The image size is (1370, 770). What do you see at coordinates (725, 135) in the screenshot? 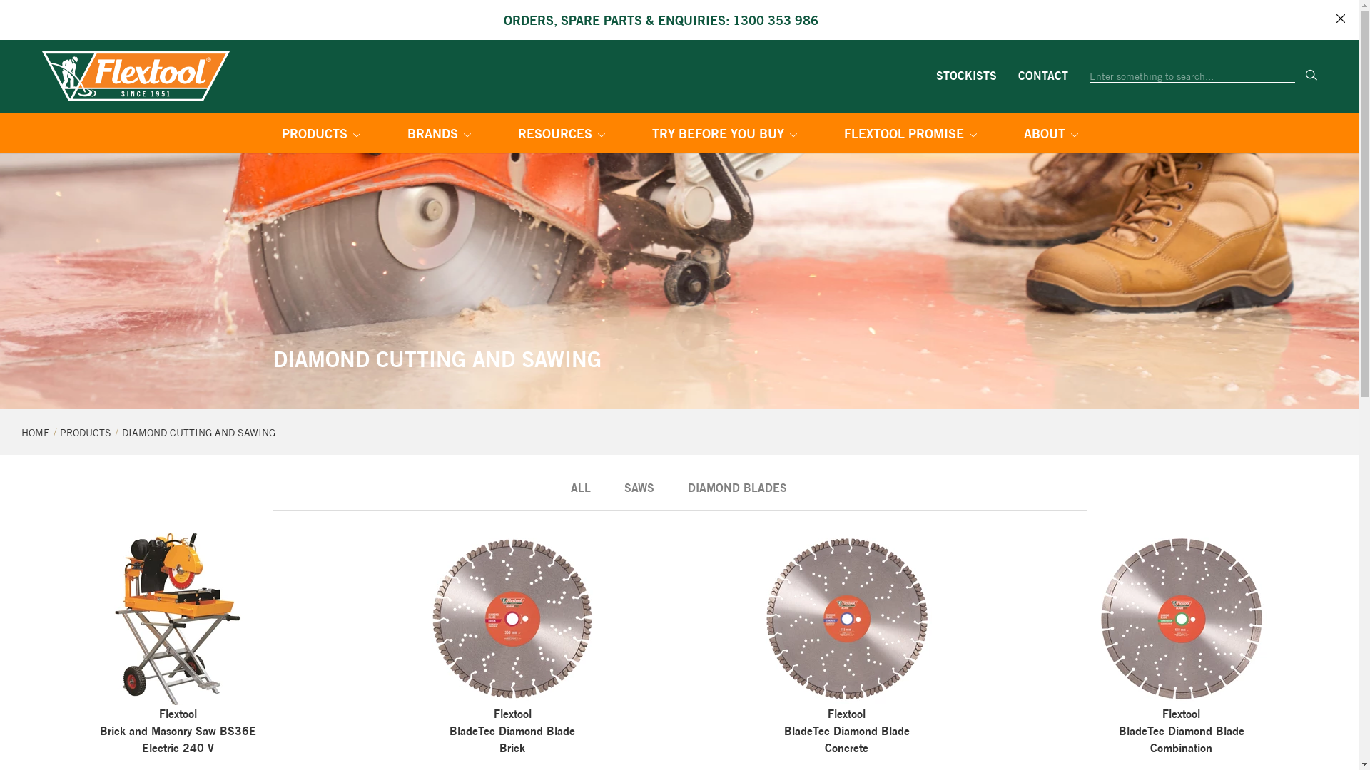
I see `TRY BEFORE YOU BUY` at bounding box center [725, 135].